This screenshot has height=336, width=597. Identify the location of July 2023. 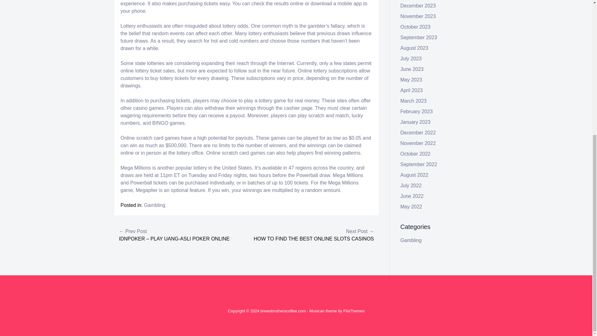
(411, 58).